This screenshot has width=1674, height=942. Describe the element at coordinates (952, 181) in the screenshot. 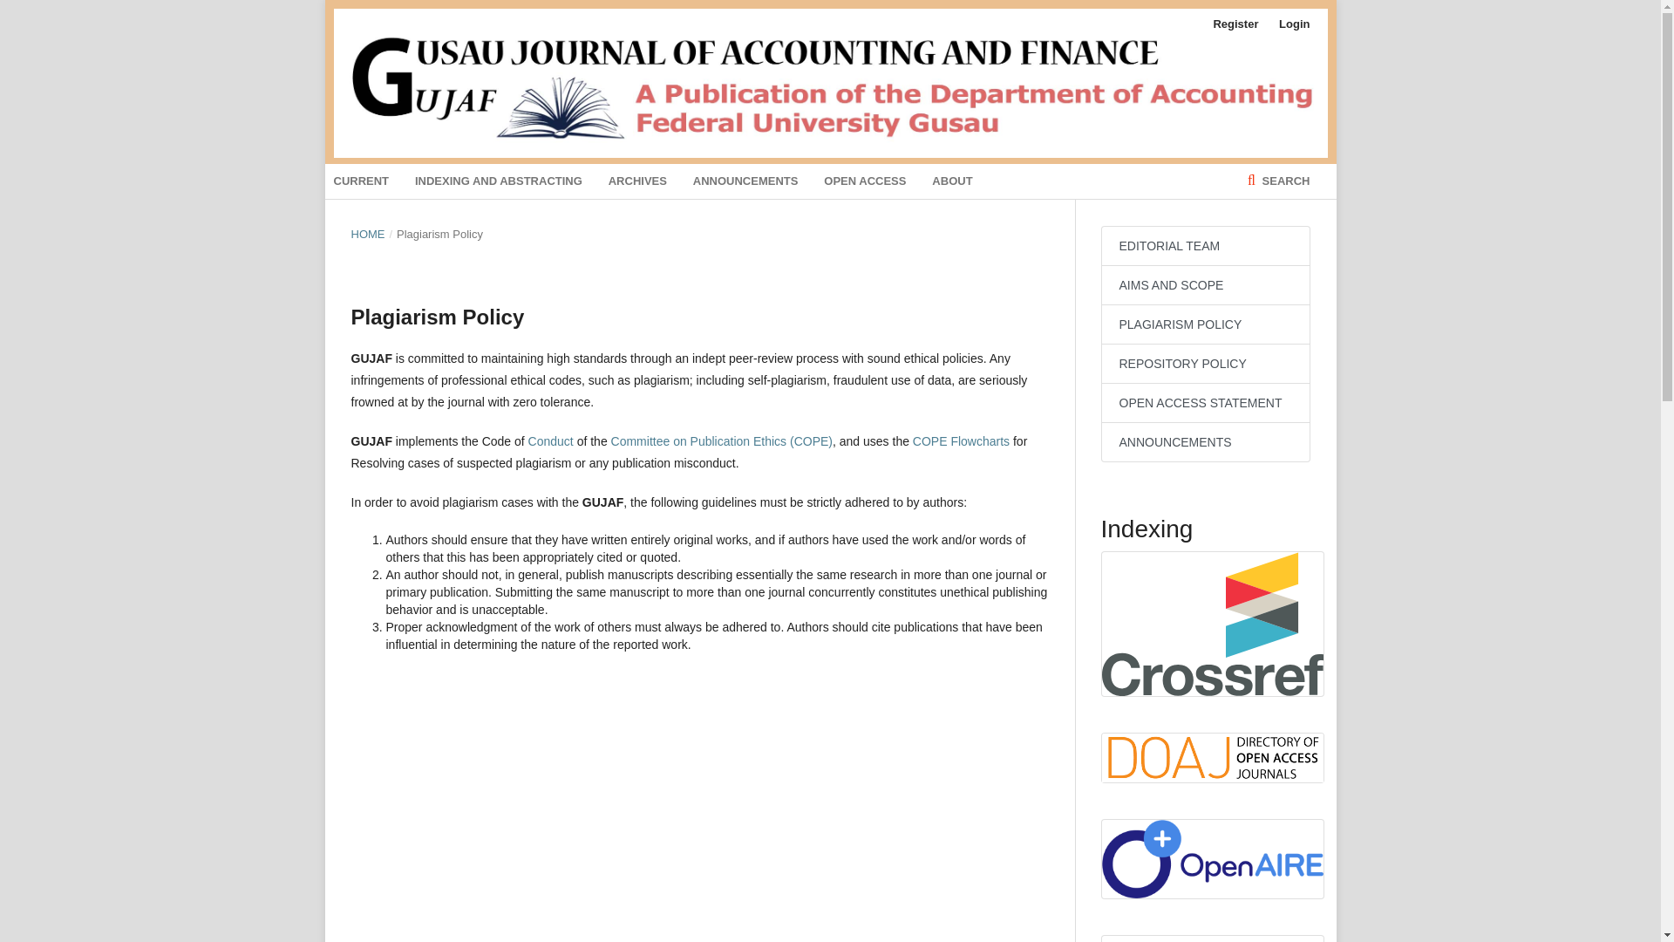

I see `ABOUT` at that location.